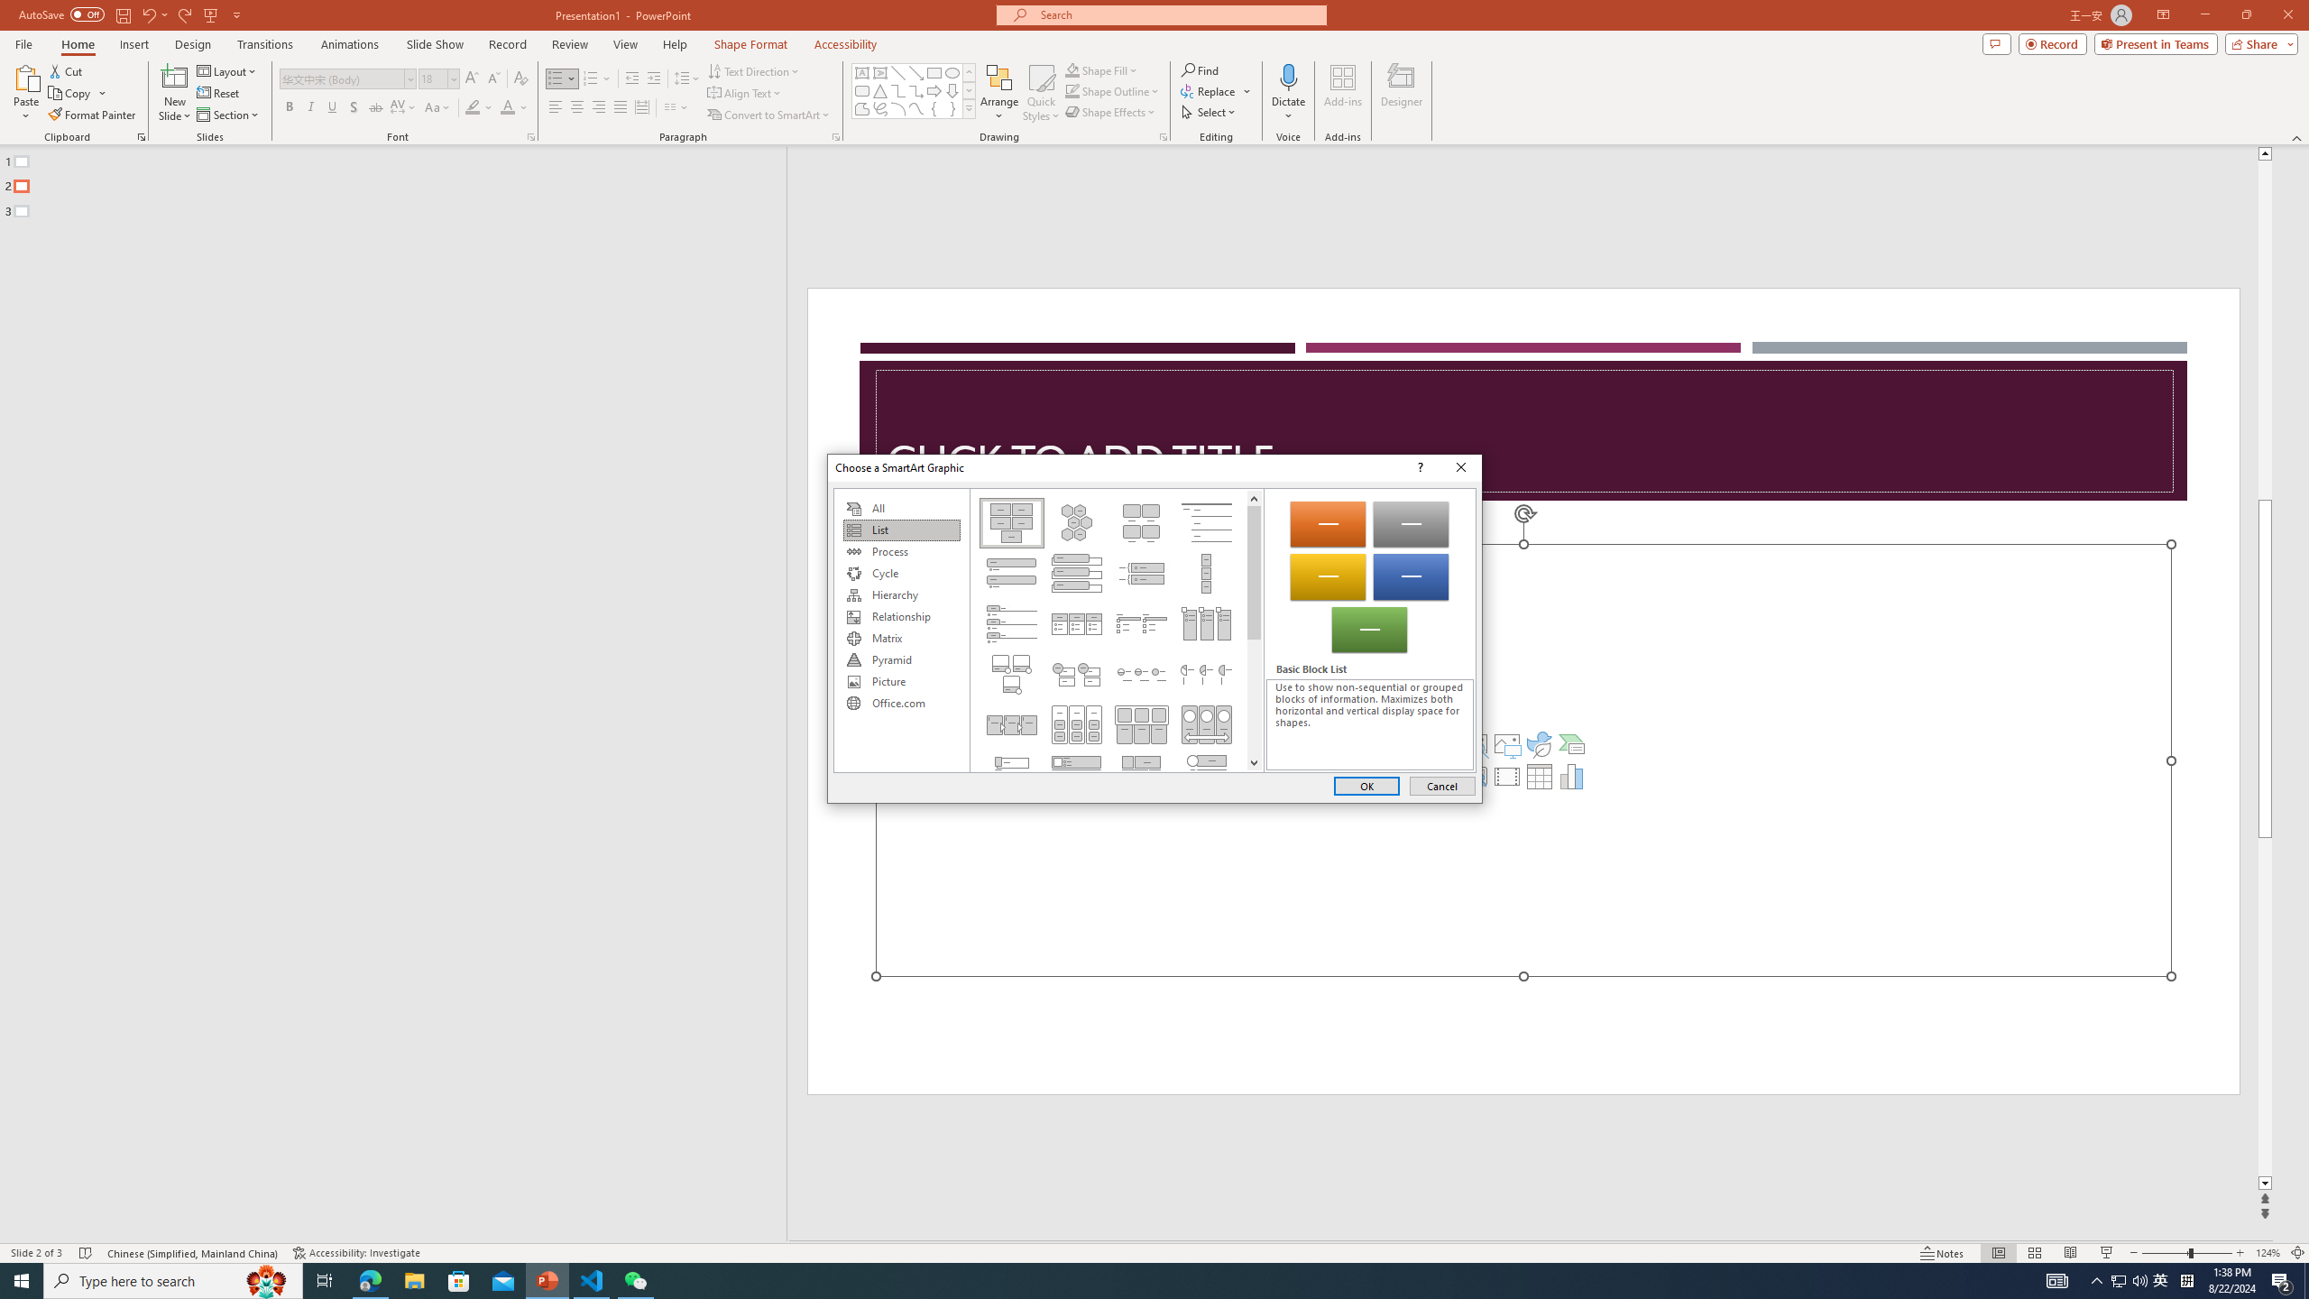  I want to click on Character Spacing, so click(404, 108).